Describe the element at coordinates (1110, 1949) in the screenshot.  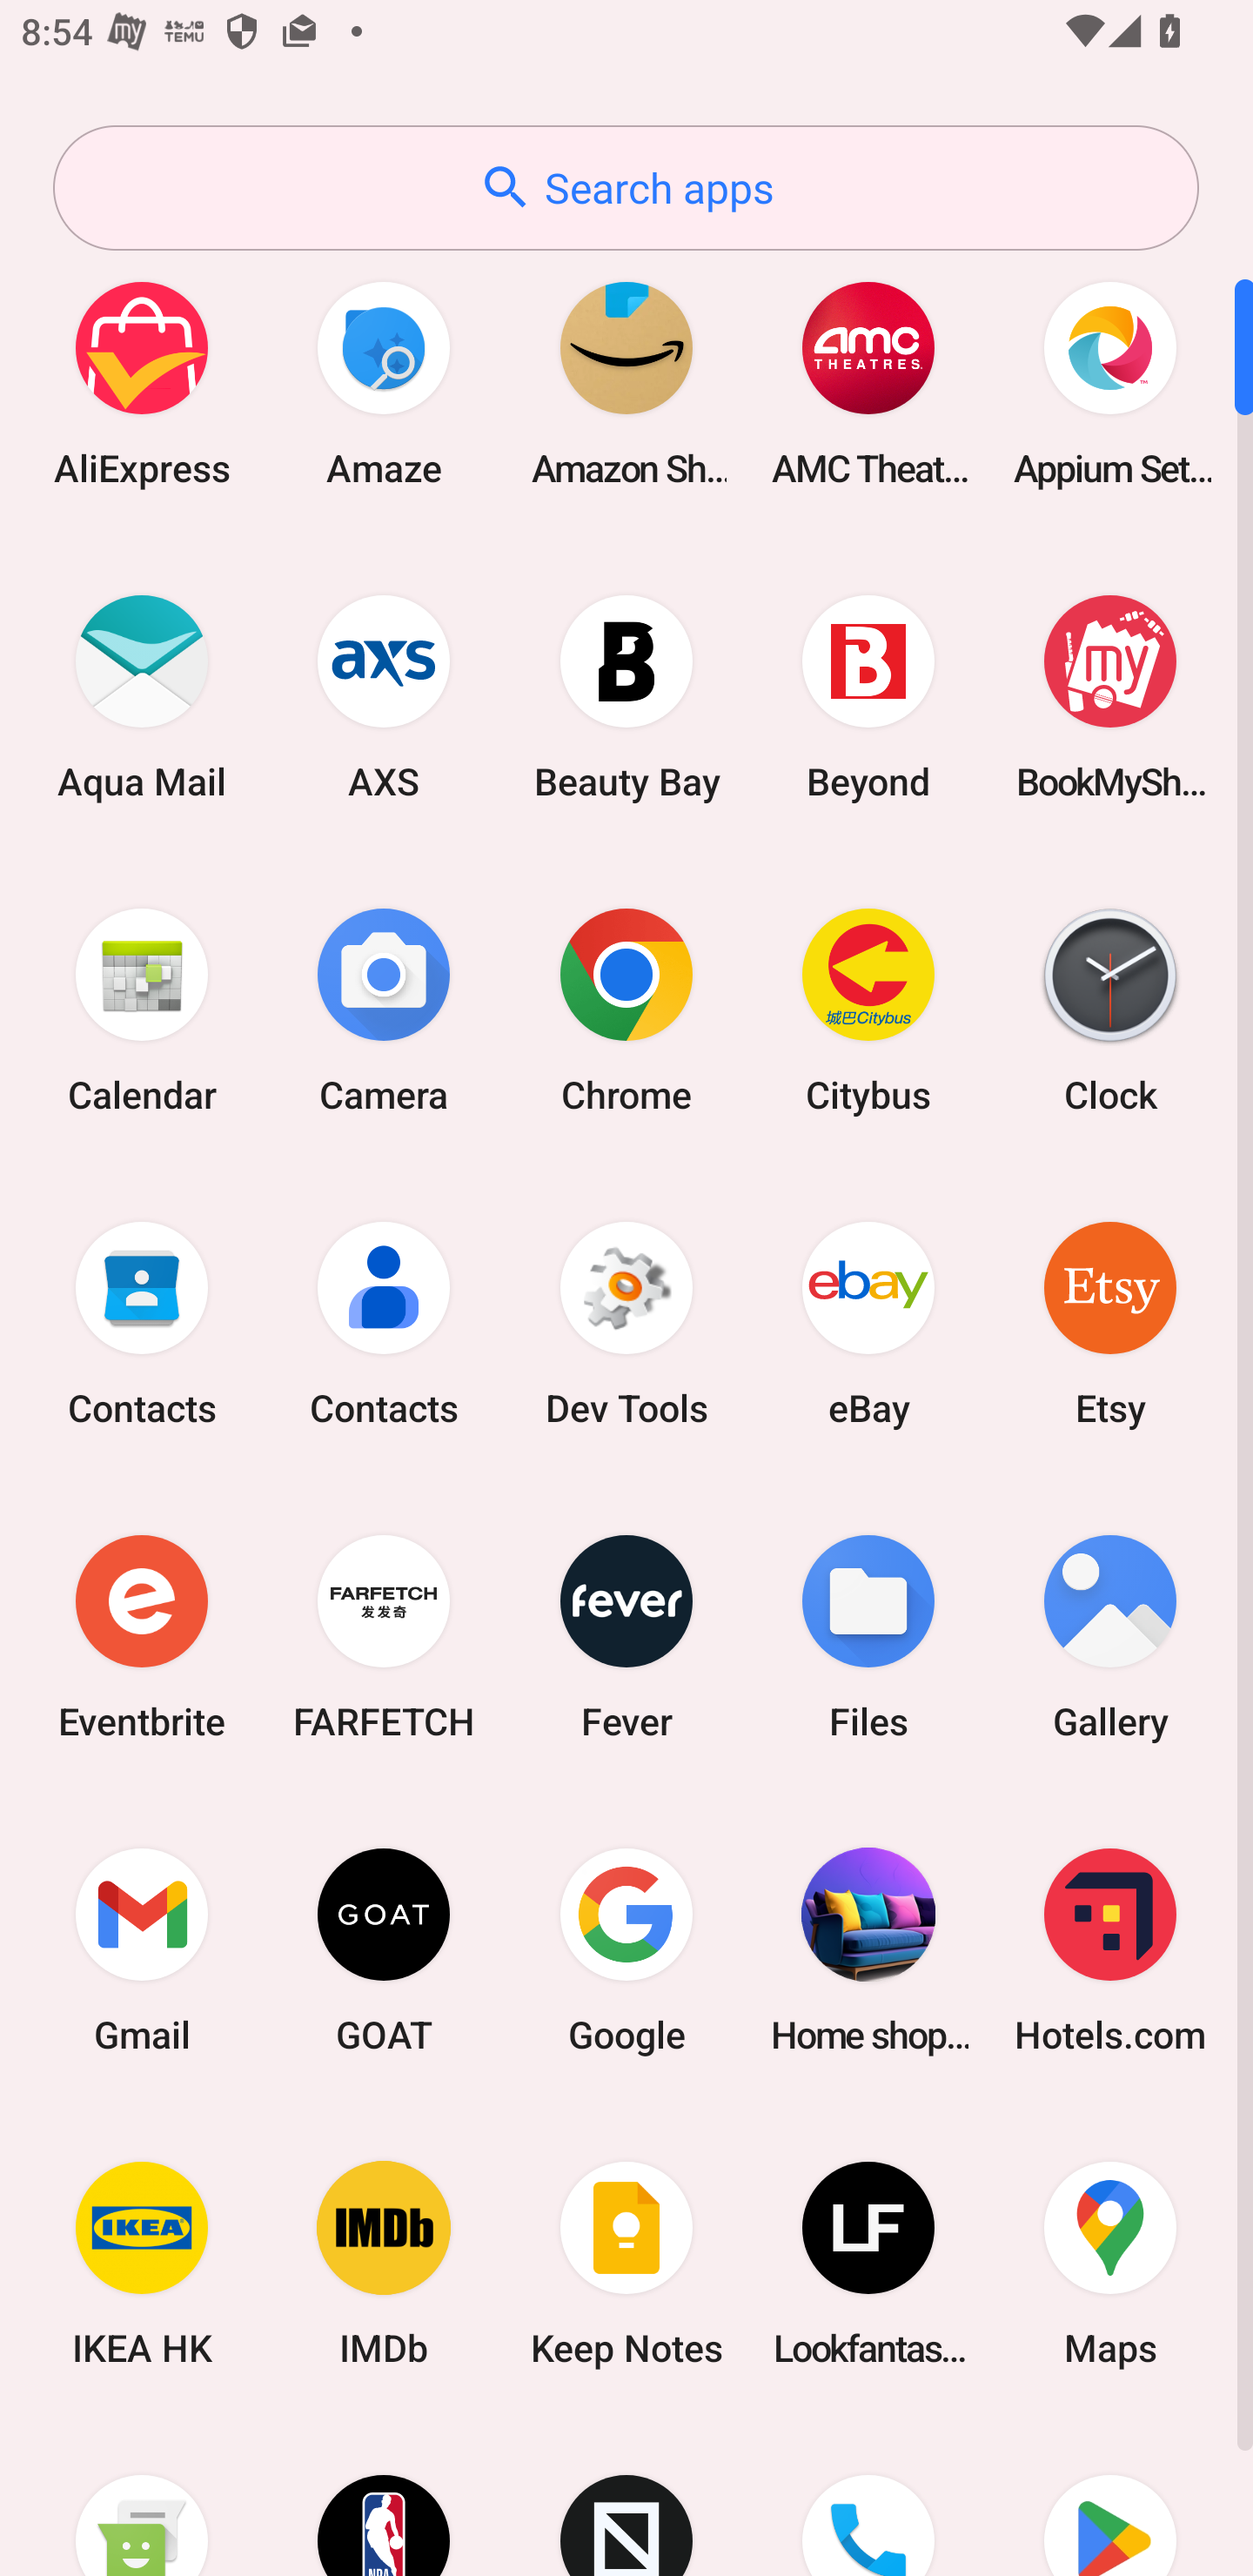
I see `Hotels.com` at that location.